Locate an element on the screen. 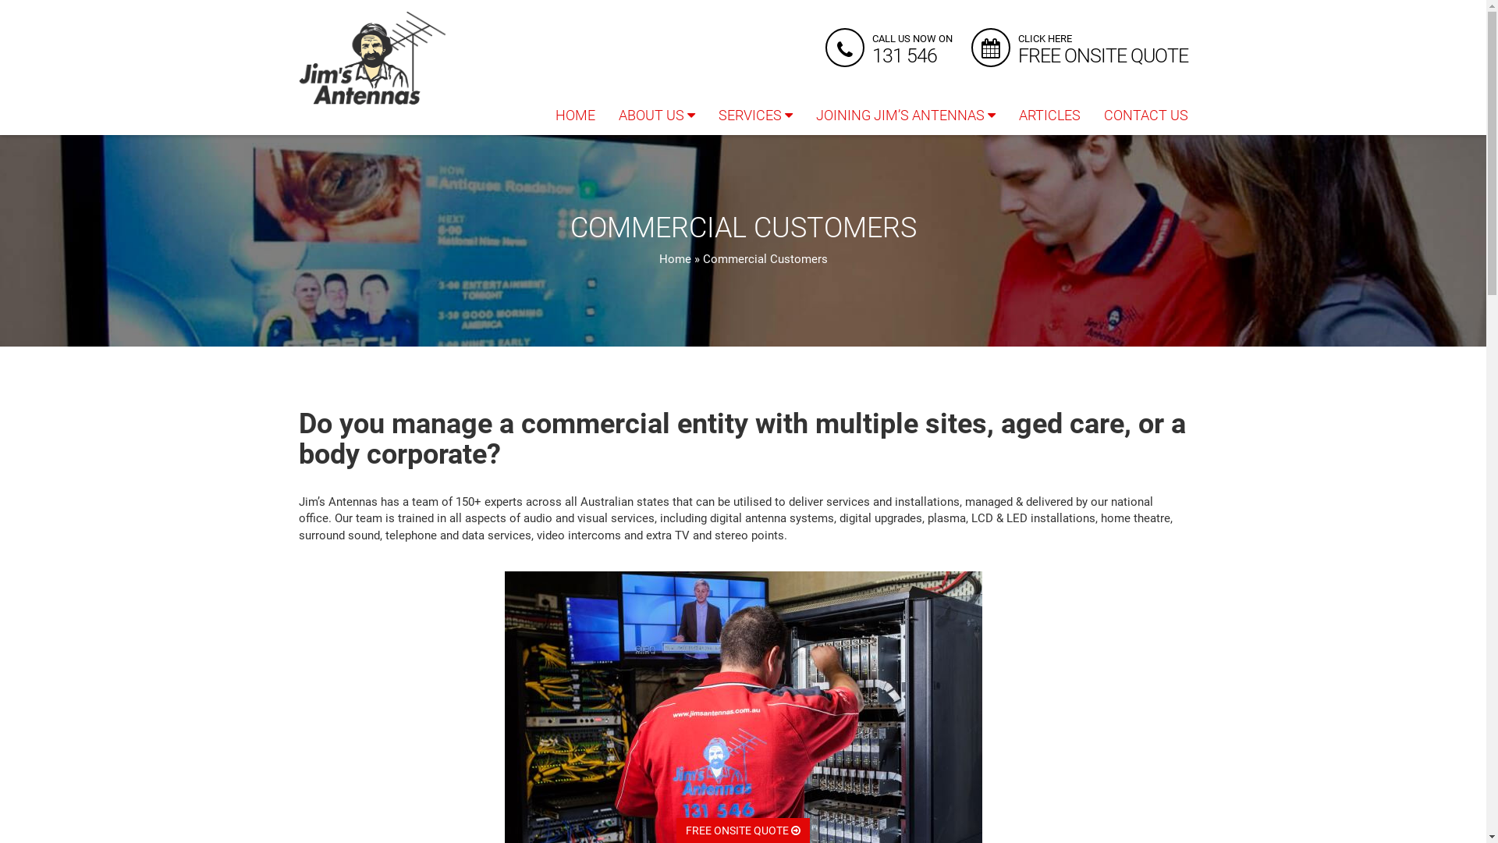 The height and width of the screenshot is (843, 1498). jims-antennas-logo is located at coordinates (372, 58).